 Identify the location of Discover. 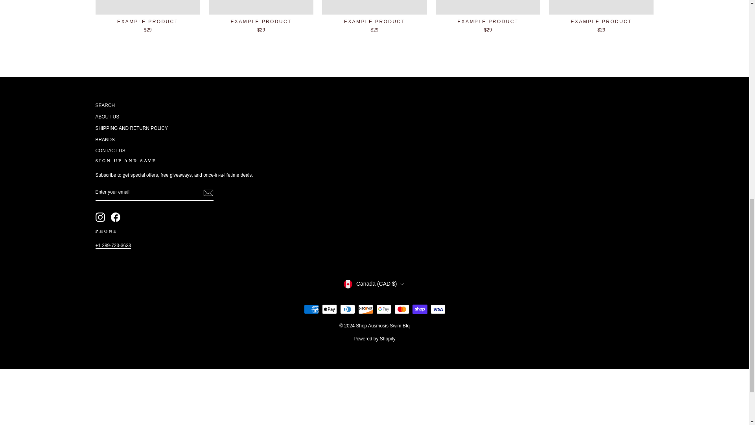
(365, 309).